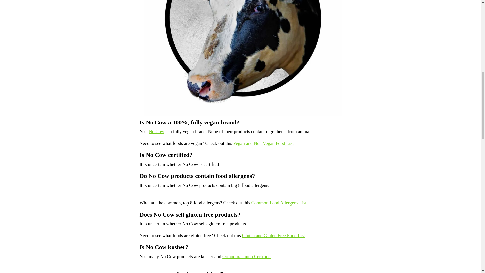  What do you see at coordinates (263, 143) in the screenshot?
I see `Vegan and Non Vegan Food List` at bounding box center [263, 143].